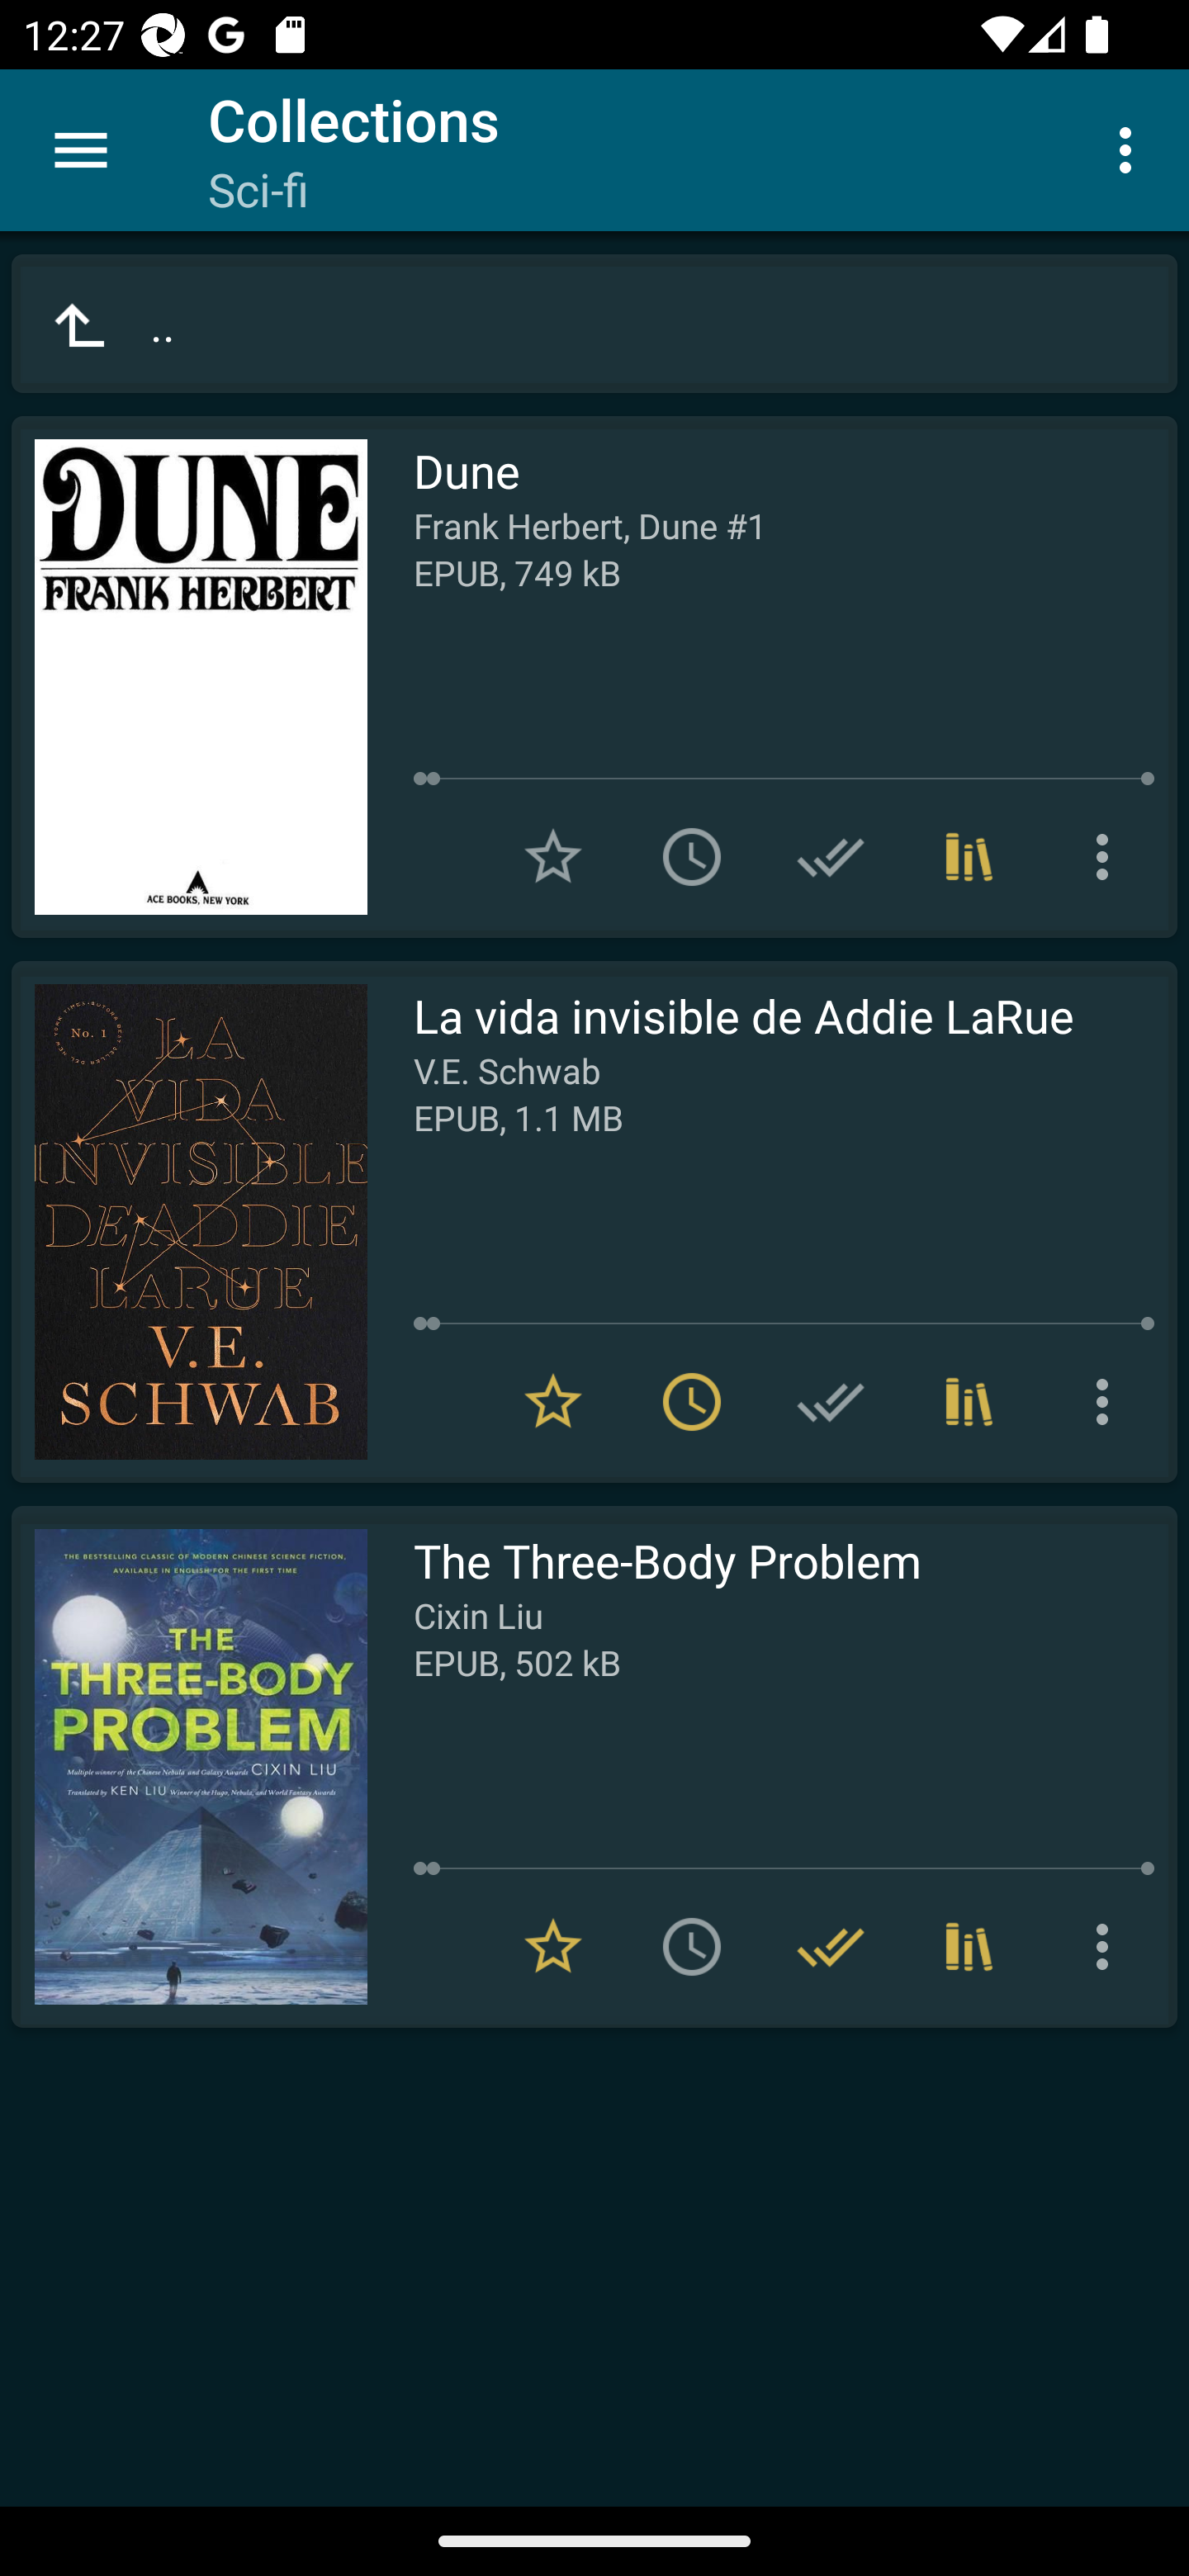 The image size is (1189, 2576). What do you see at coordinates (553, 1947) in the screenshot?
I see `Remove from Favorites` at bounding box center [553, 1947].